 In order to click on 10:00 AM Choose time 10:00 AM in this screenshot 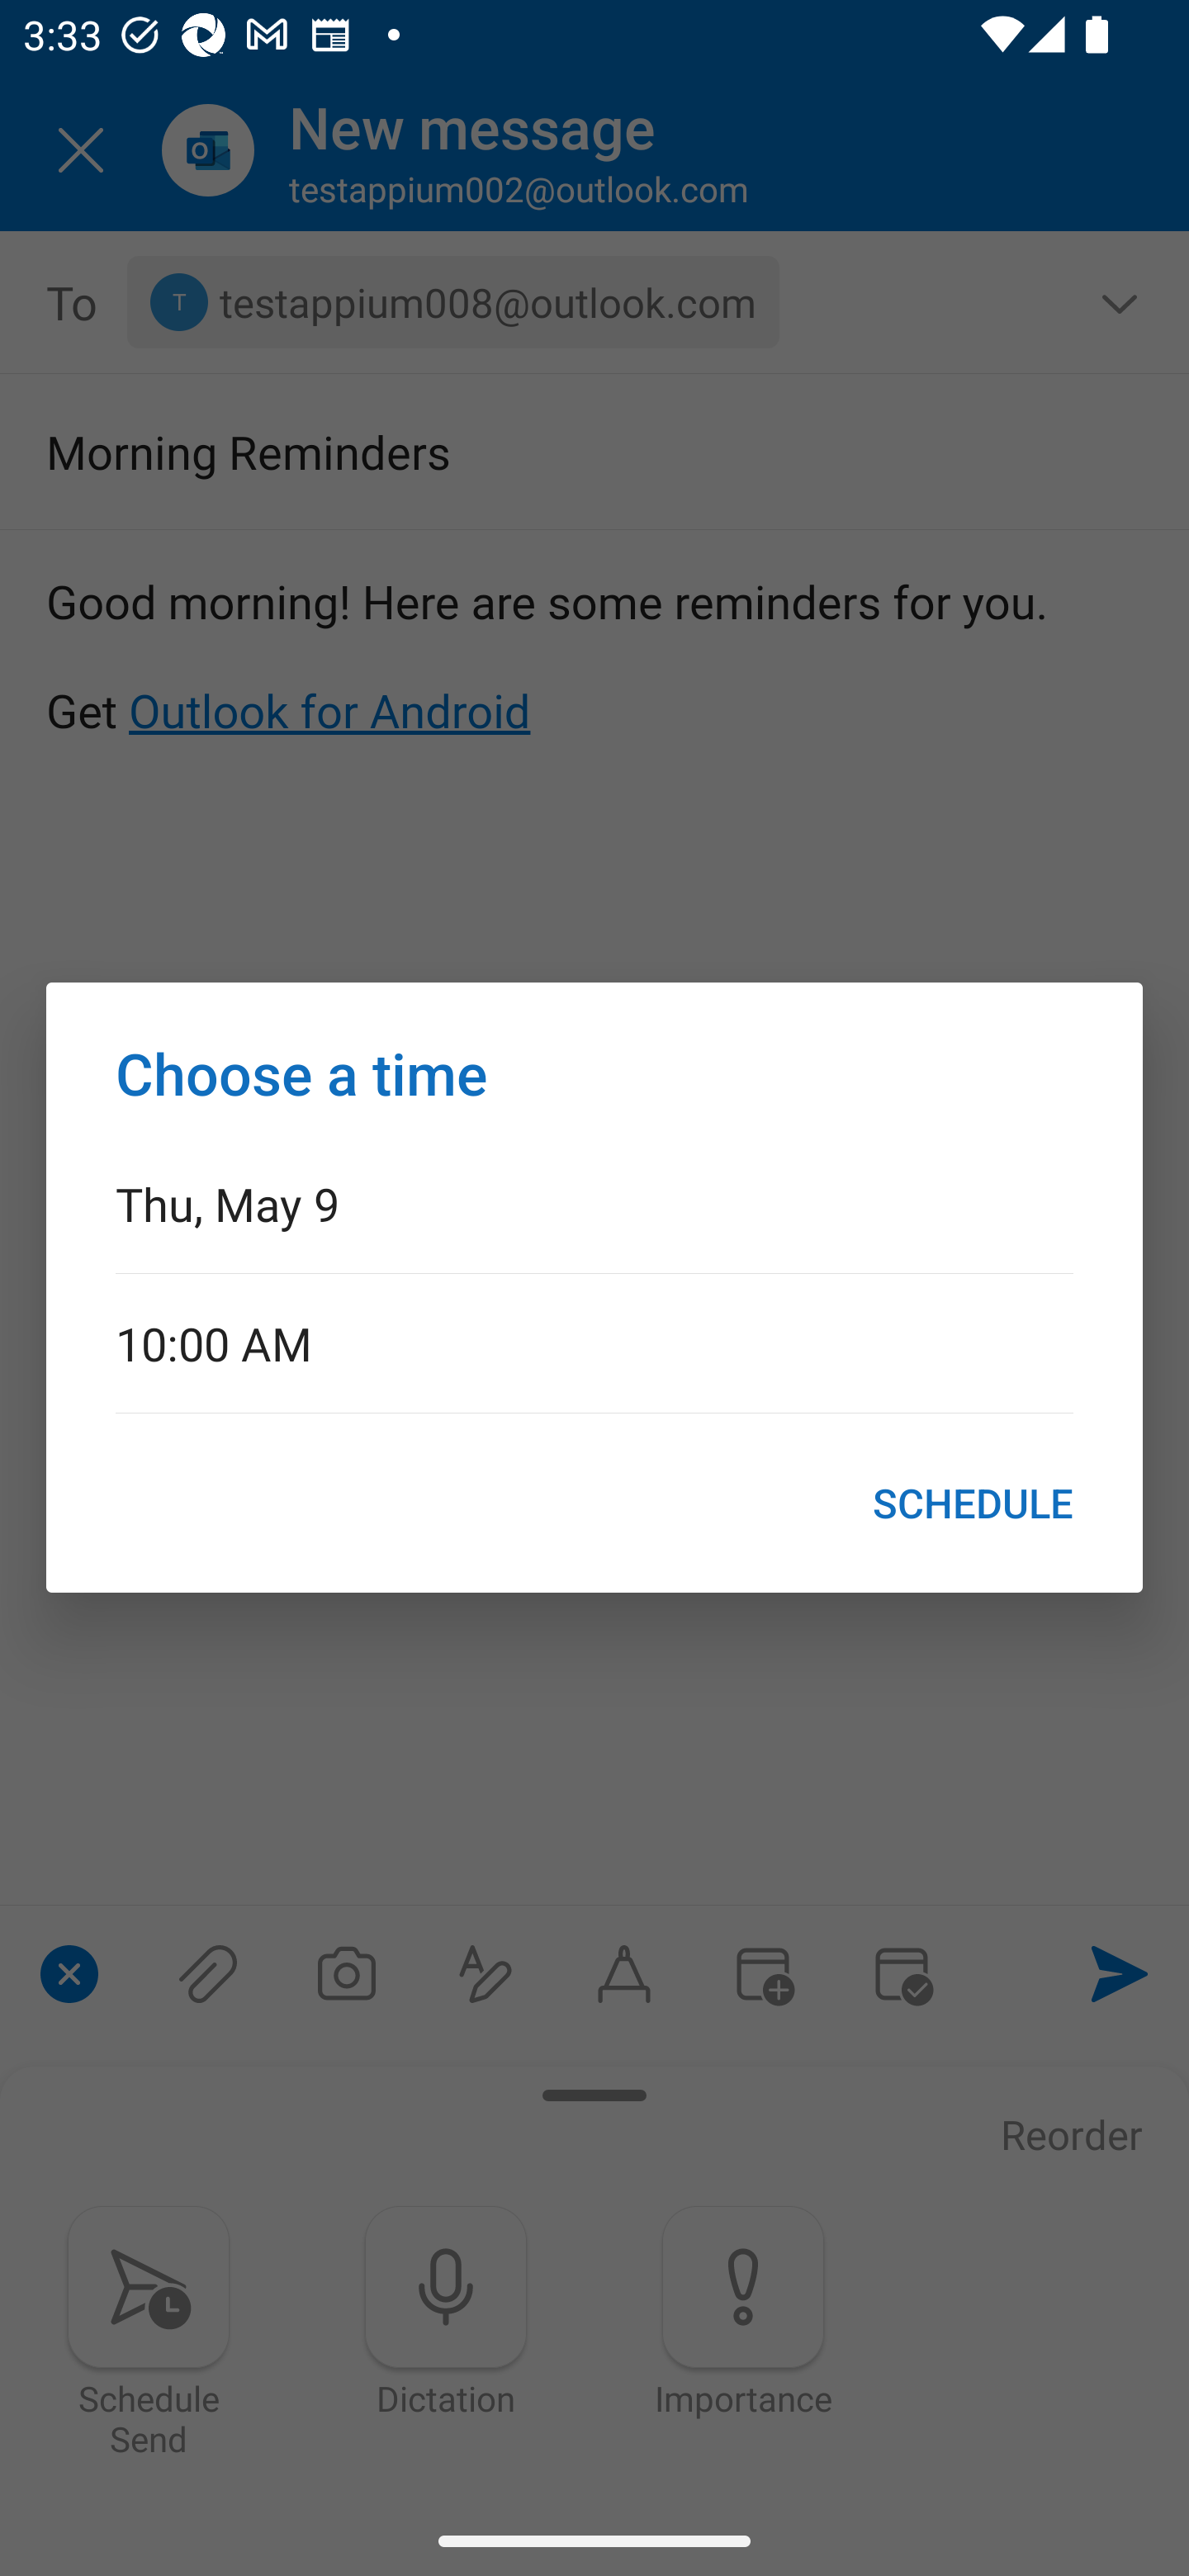, I will do `click(594, 1342)`.